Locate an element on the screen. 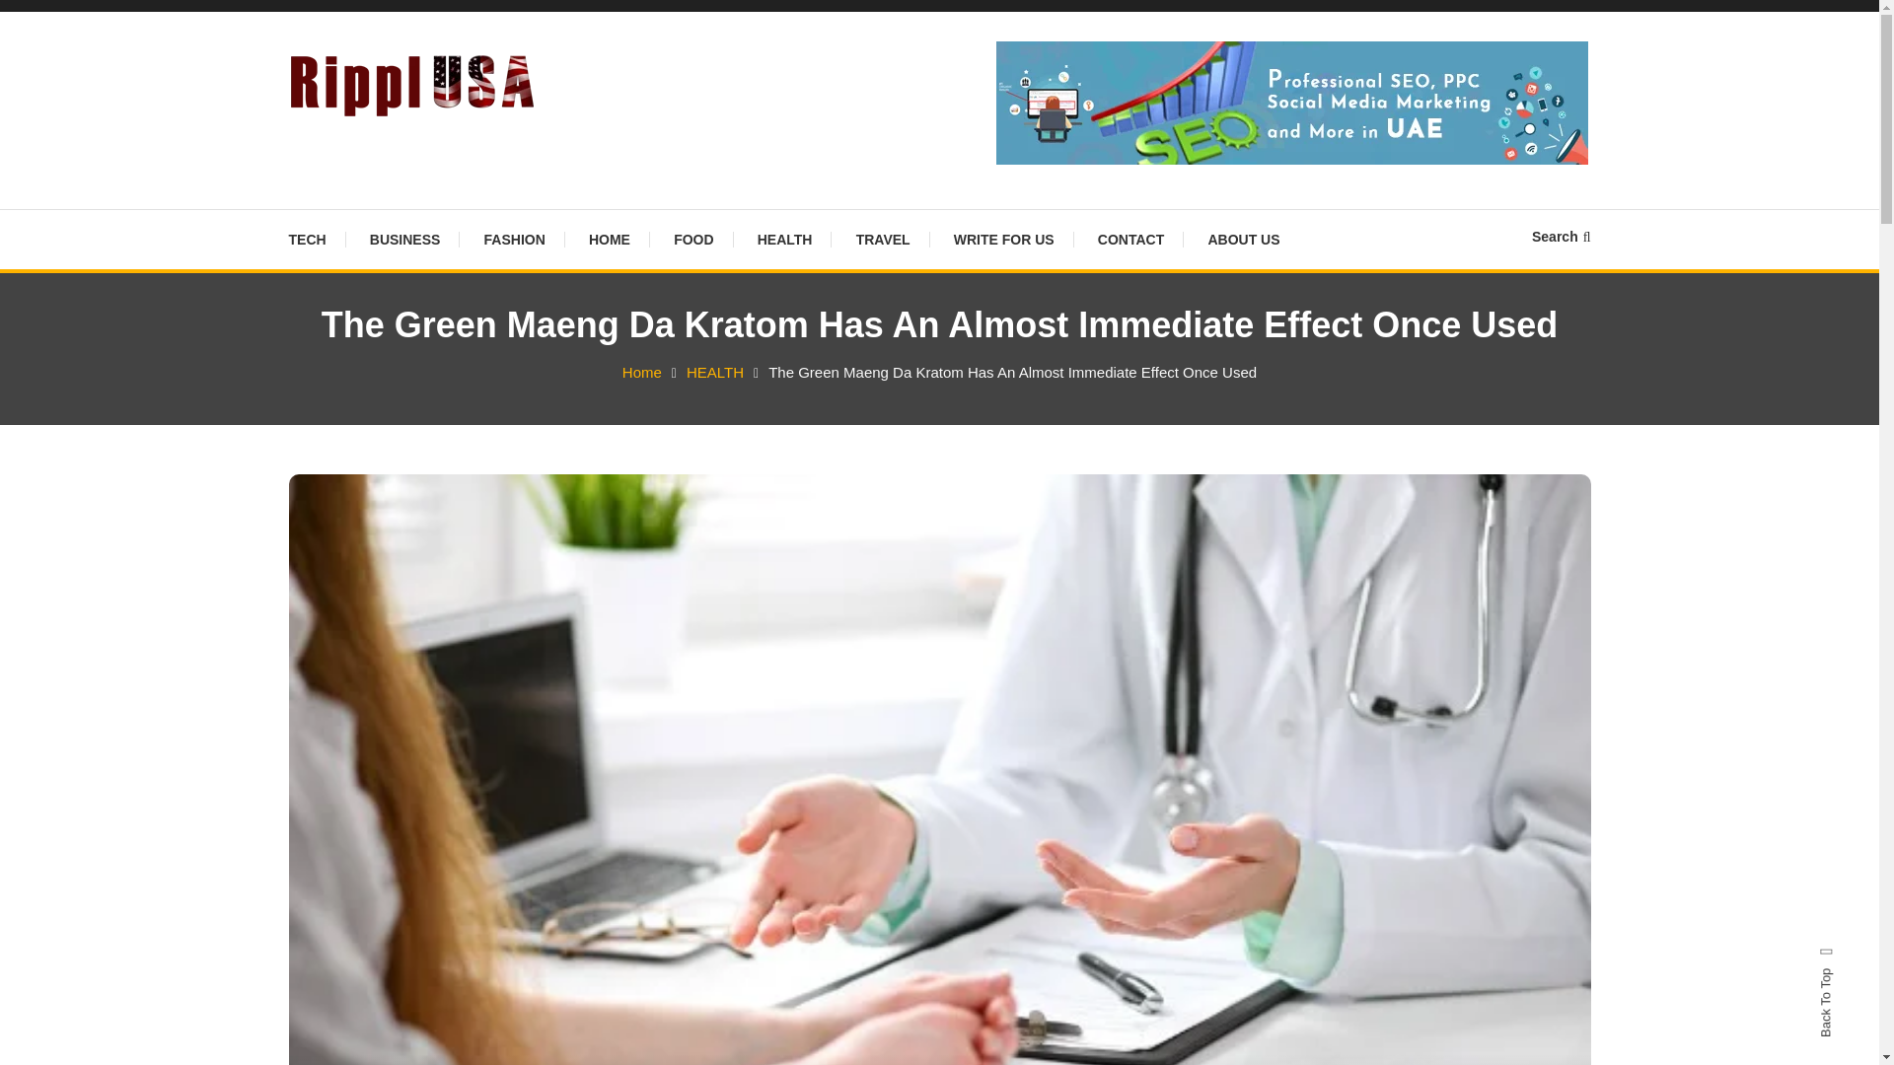  Home is located at coordinates (641, 372).